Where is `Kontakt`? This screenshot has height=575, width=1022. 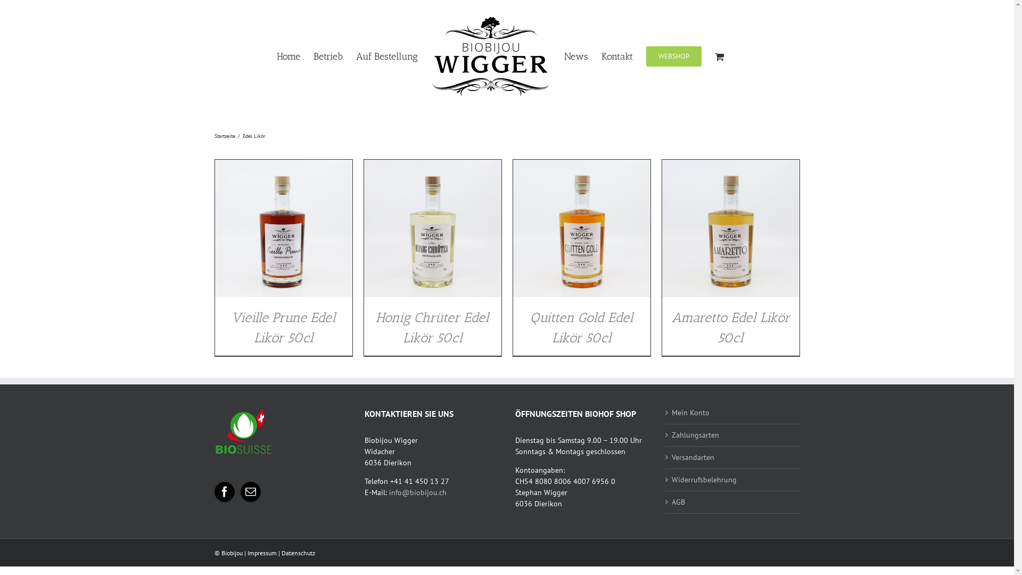 Kontakt is located at coordinates (617, 56).